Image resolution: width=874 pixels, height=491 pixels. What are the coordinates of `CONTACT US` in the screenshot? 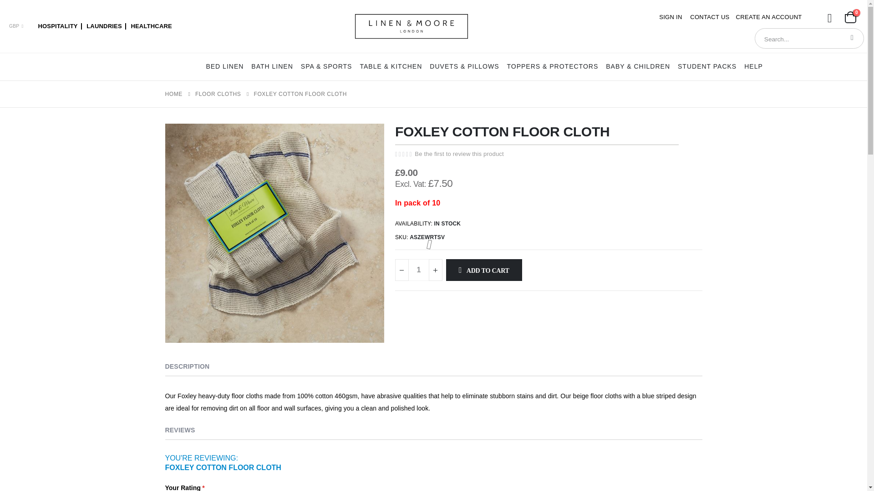 It's located at (709, 17).